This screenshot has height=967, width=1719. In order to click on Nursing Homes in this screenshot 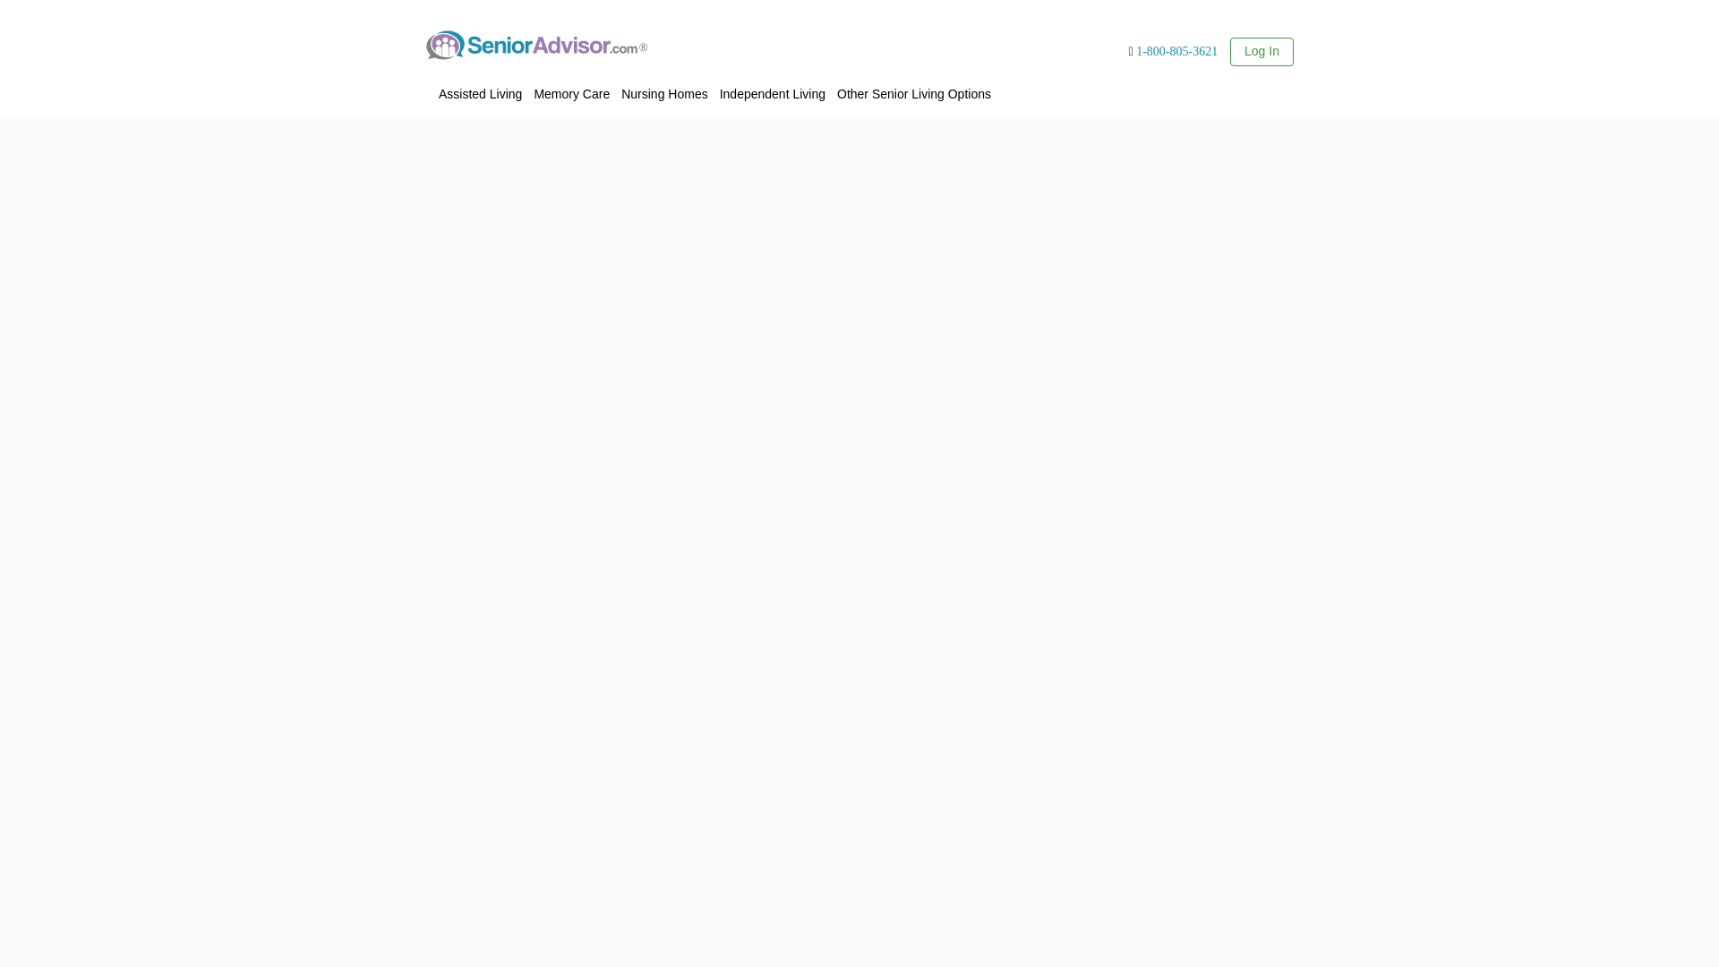, I will do `click(914, 91)`.